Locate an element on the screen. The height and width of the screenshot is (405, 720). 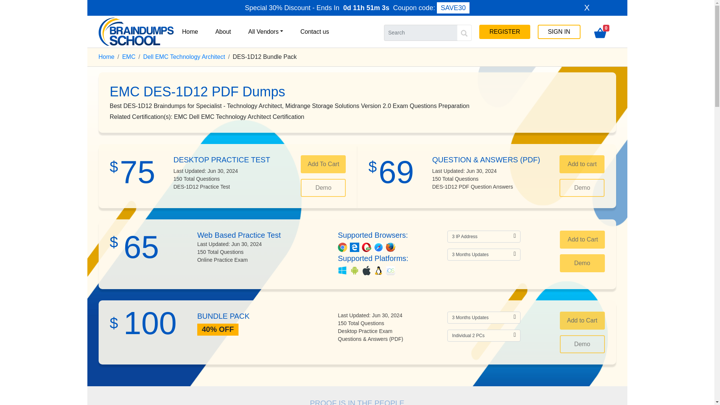
REGISTER is located at coordinates (505, 31).